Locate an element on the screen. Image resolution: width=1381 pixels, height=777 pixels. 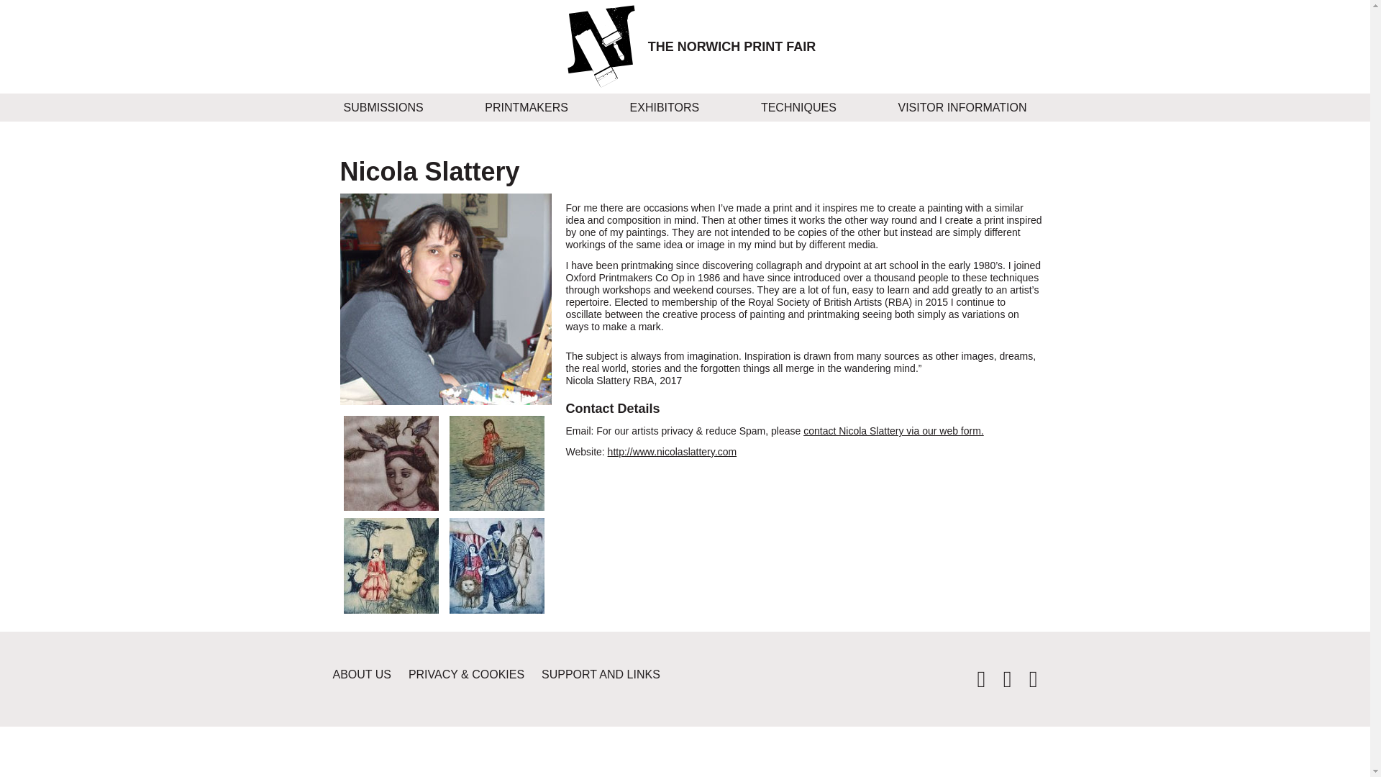
THE NORWICH PRINT FAIR is located at coordinates (731, 46).